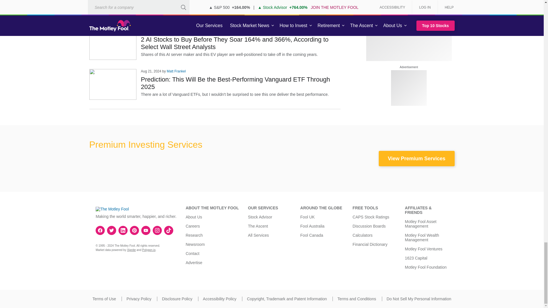 Image resolution: width=548 pixels, height=308 pixels. Describe the element at coordinates (177, 299) in the screenshot. I see `Disclosure Policy` at that location.